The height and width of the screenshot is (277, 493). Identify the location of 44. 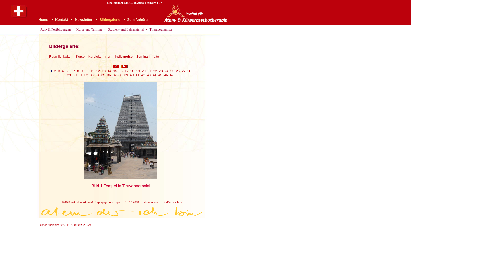
(155, 75).